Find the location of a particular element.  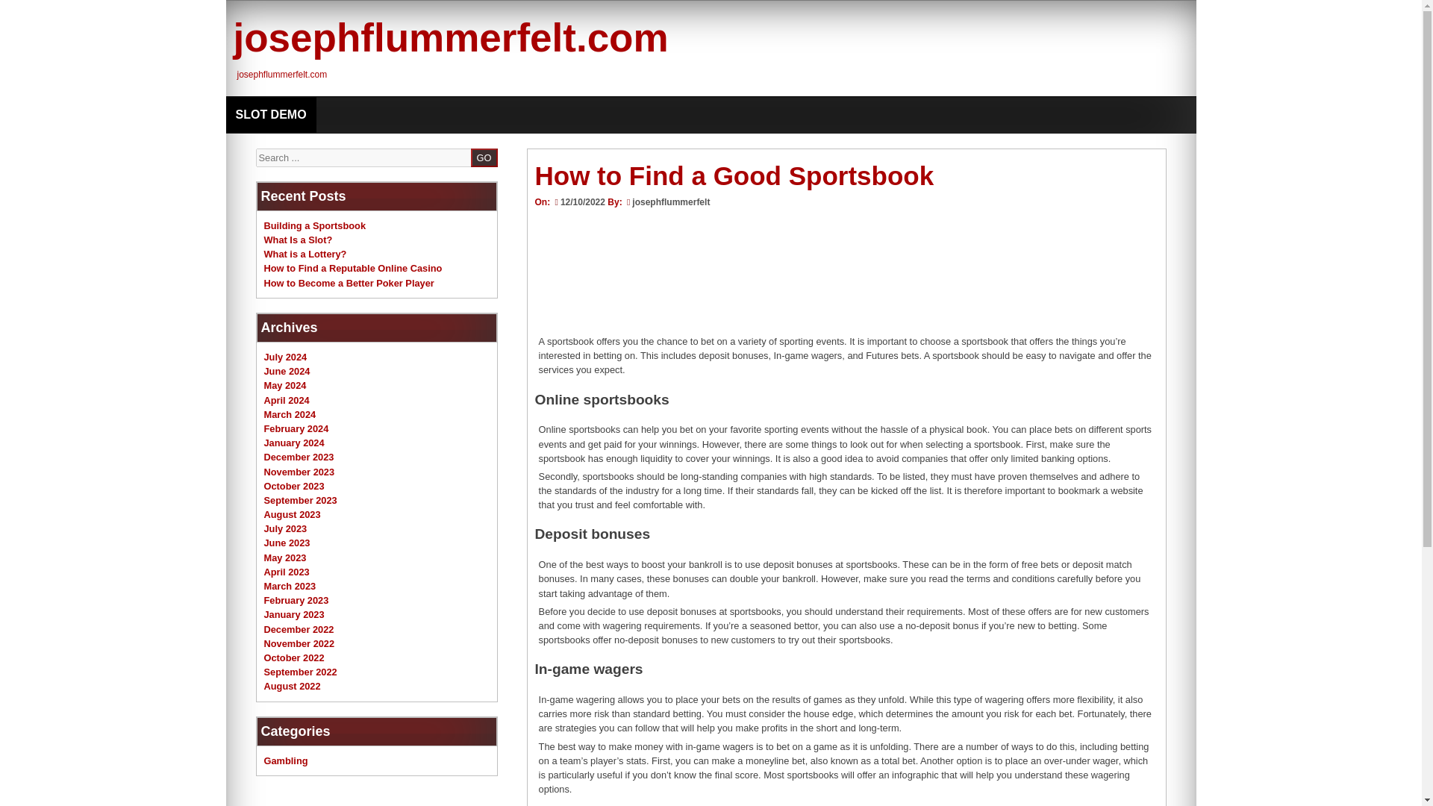

December 2022 is located at coordinates (299, 629).